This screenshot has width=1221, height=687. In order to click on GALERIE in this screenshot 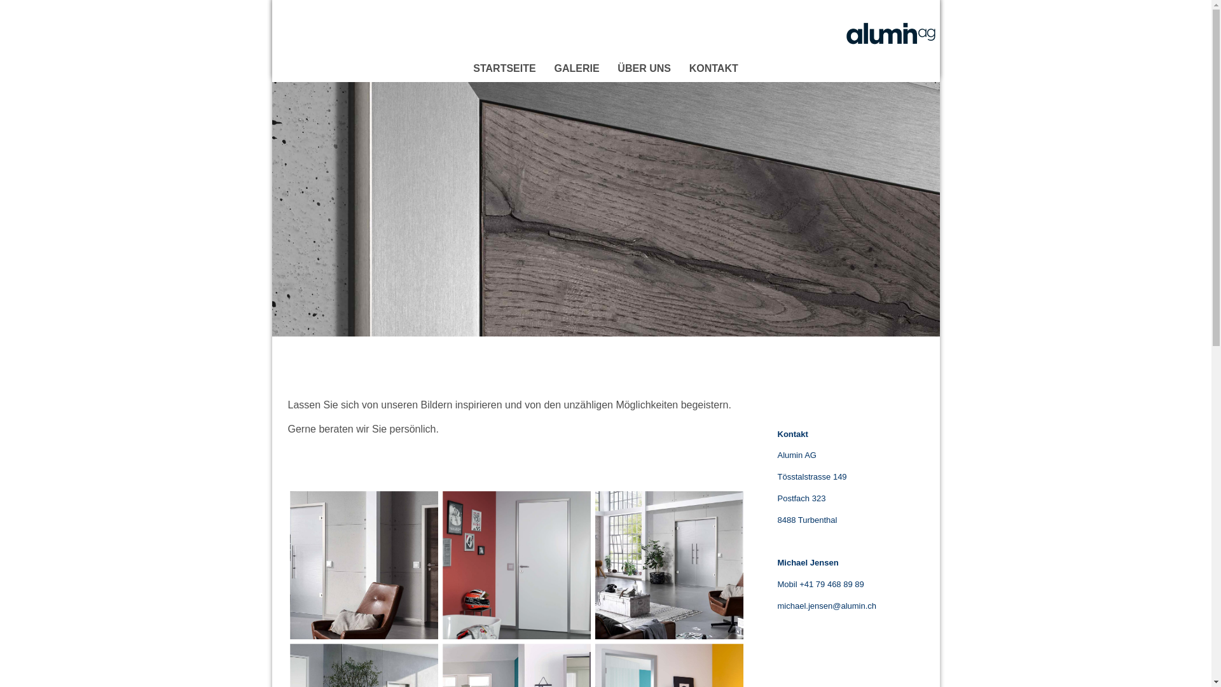, I will do `click(577, 69)`.